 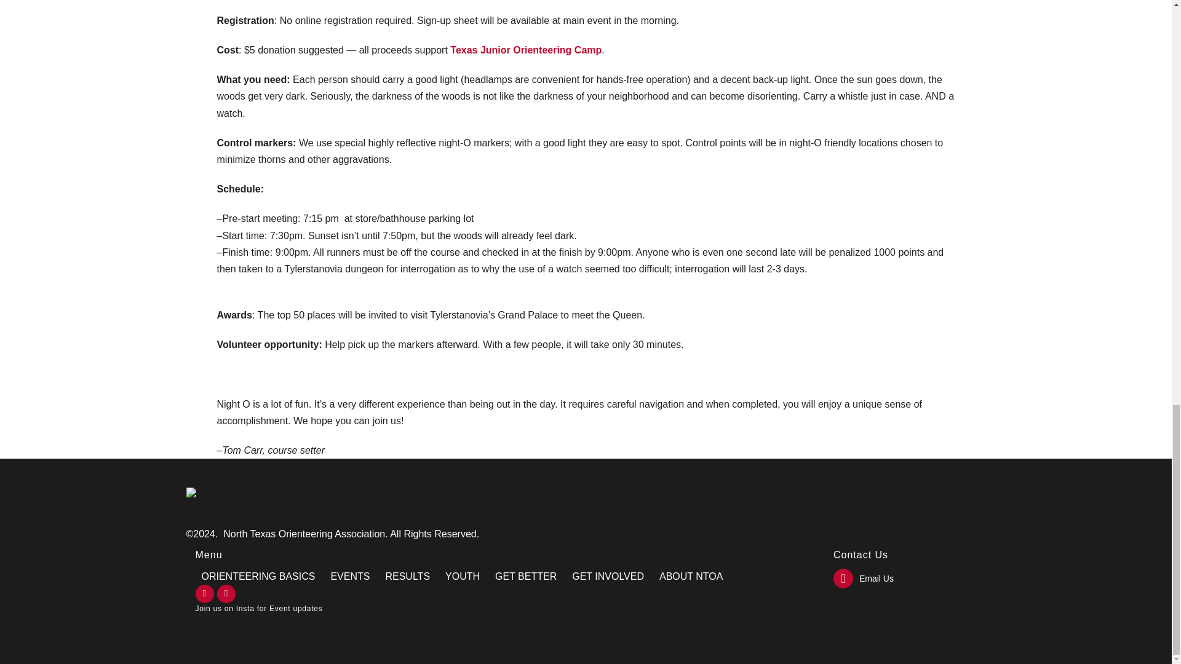 What do you see at coordinates (464, 577) in the screenshot?
I see `YOUTH` at bounding box center [464, 577].